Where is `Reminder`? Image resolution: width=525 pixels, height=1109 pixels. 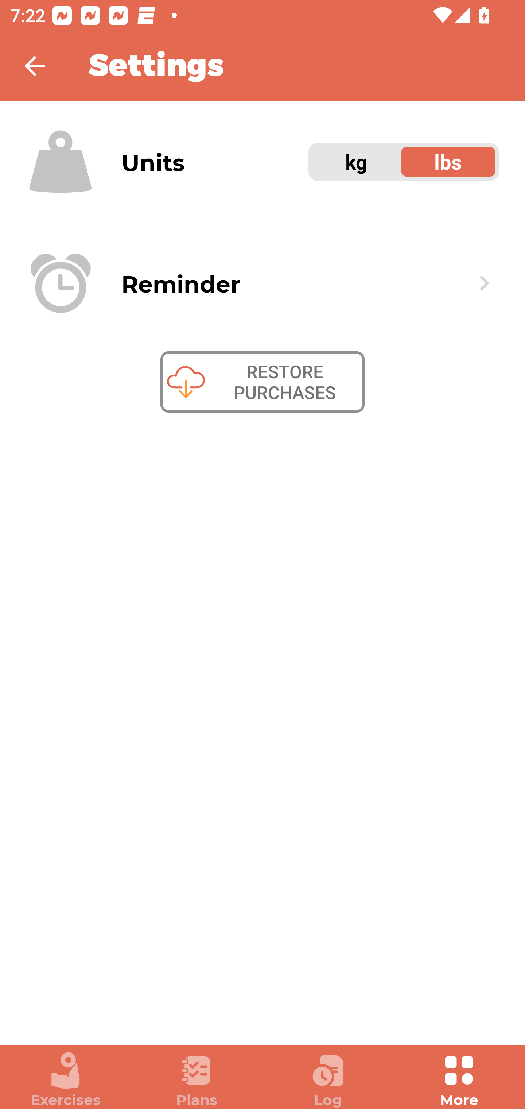 Reminder is located at coordinates (262, 283).